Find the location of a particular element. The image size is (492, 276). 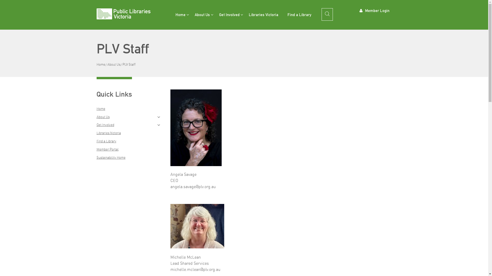

Home is located at coordinates (101, 64).